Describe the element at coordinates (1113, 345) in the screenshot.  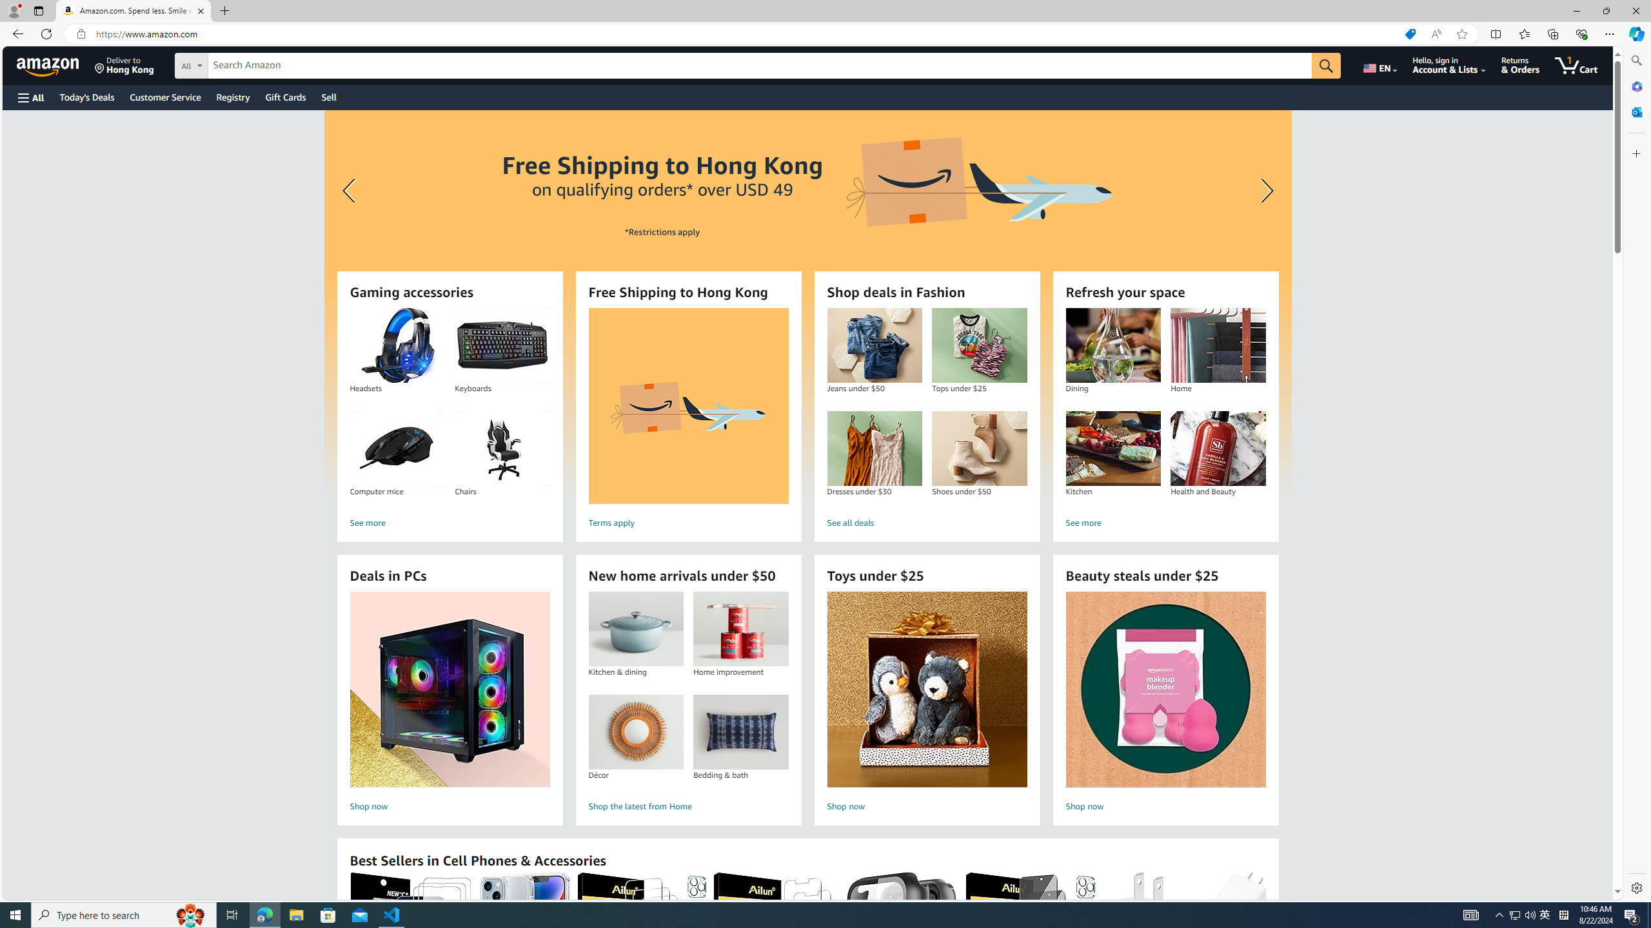
I see `Dining` at that location.